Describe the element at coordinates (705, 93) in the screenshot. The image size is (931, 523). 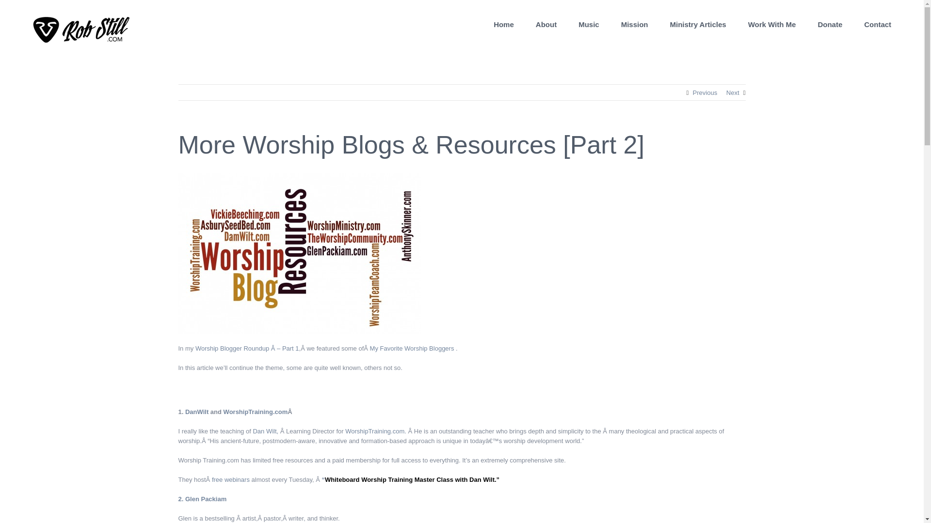
I see `Previous` at that location.